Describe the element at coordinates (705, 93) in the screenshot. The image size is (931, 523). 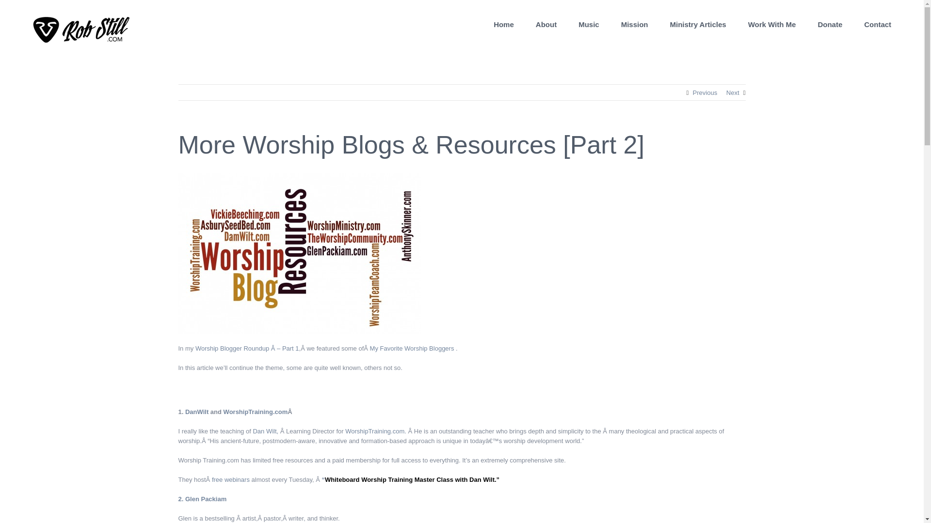
I see `Previous` at that location.